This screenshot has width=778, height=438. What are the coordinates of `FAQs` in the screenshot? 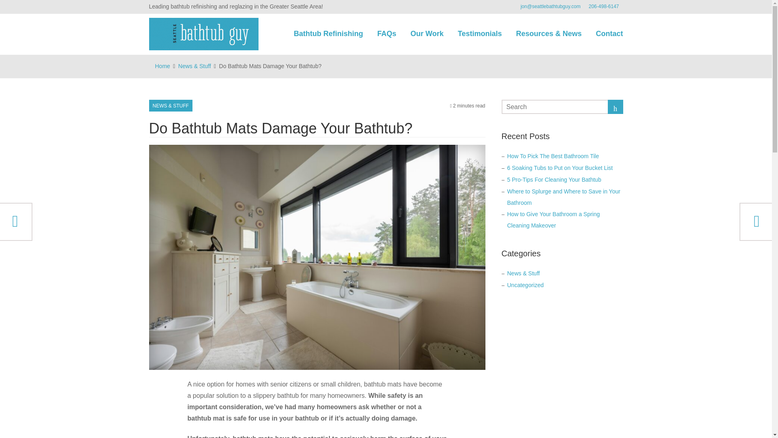 It's located at (387, 34).